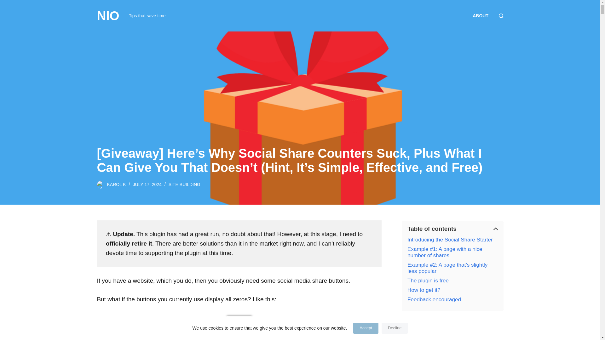 This screenshot has width=605, height=340. Describe the element at coordinates (450, 240) in the screenshot. I see `Introducing the Social Share Starter` at that location.